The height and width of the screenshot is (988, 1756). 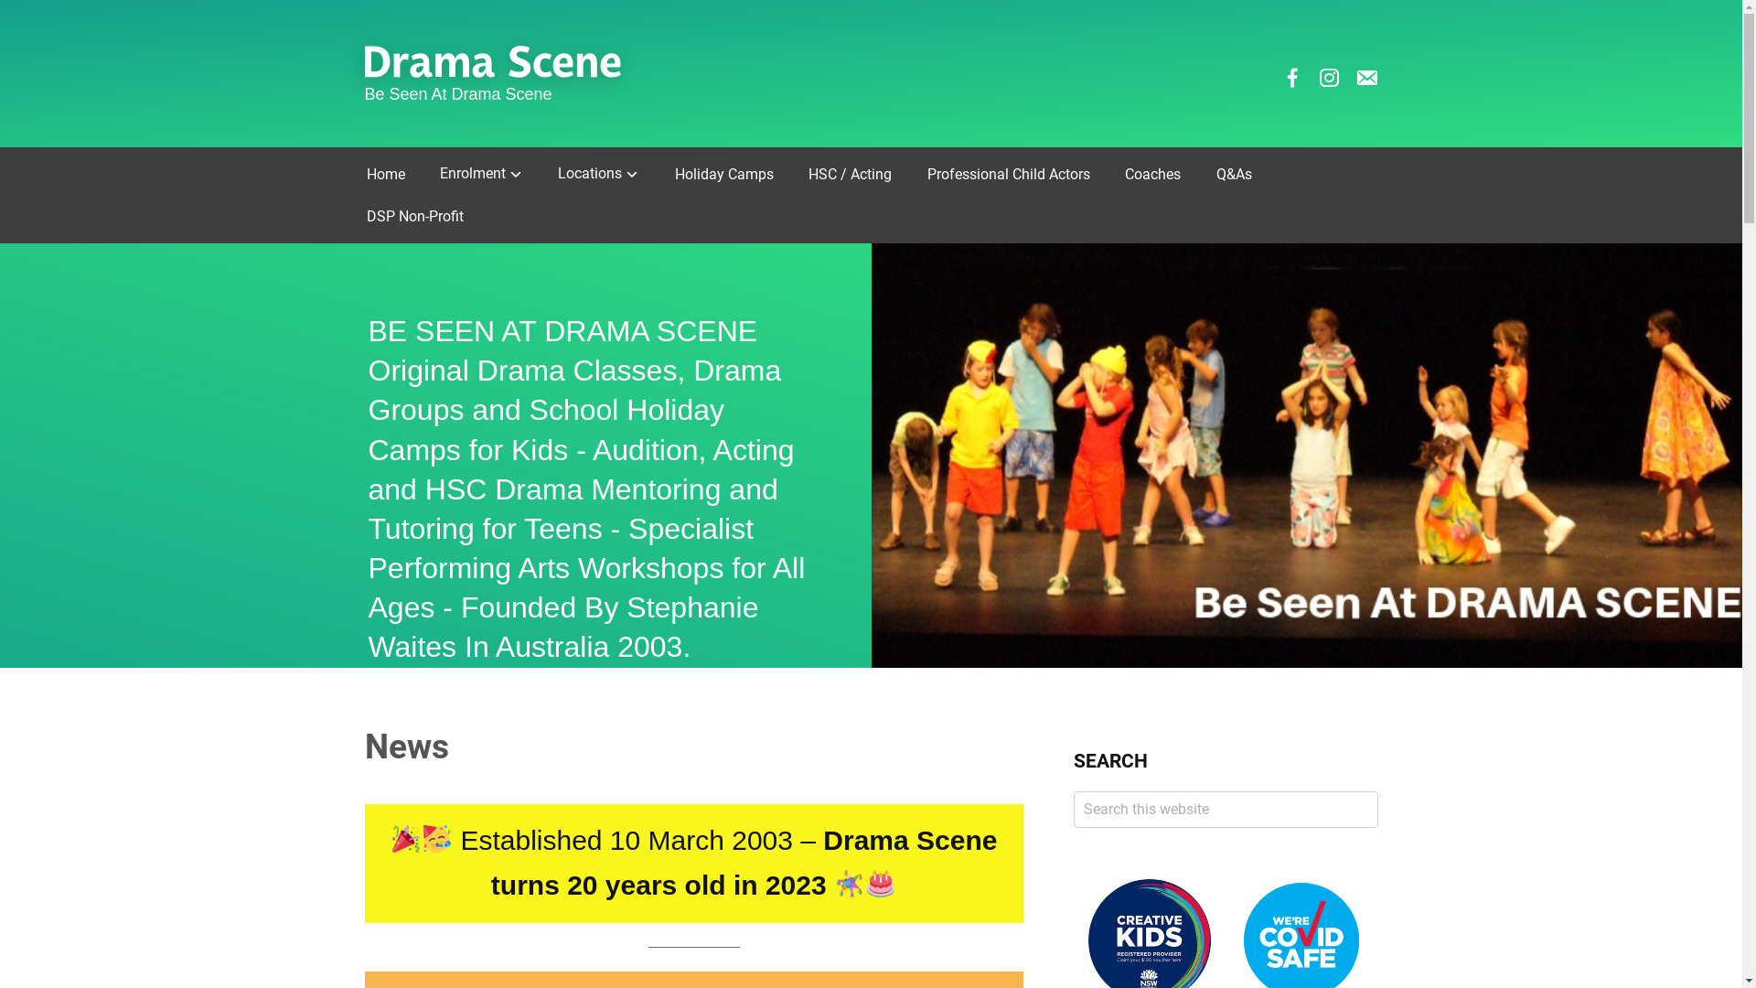 I want to click on Search, so click(x=1377, y=790).